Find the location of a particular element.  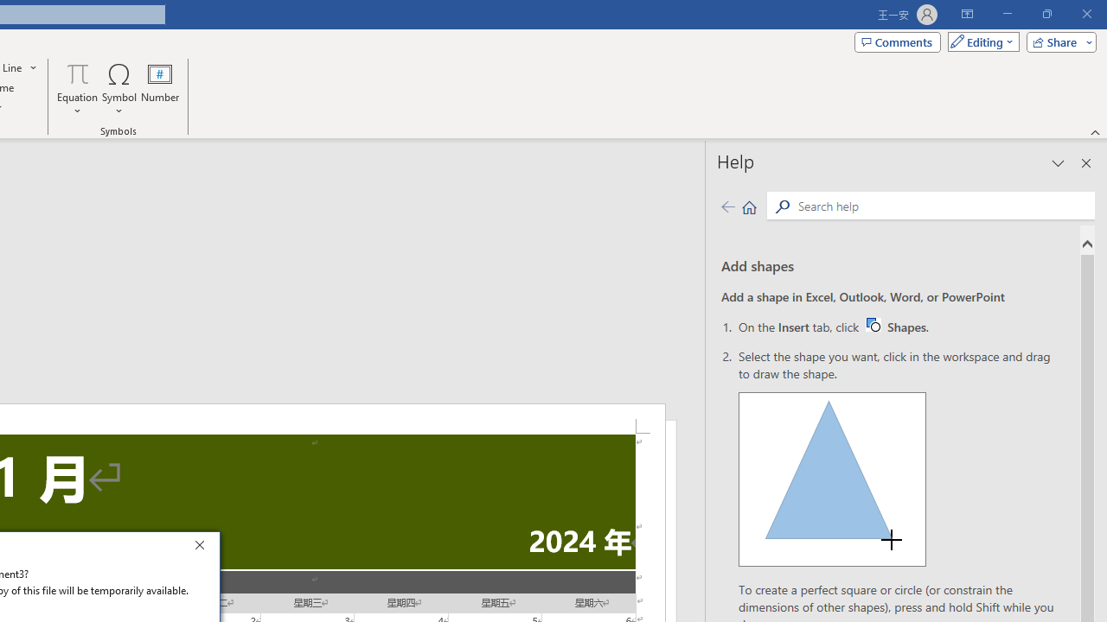

Word W32 Shapes button icon is located at coordinates (873, 324).